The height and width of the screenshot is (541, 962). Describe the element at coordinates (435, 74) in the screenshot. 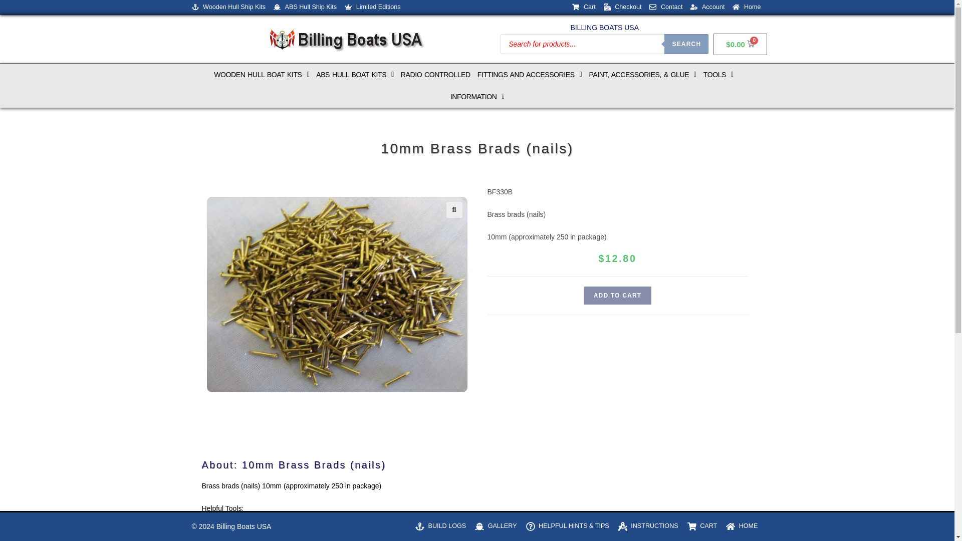

I see `RADIO CONTROLLED` at that location.